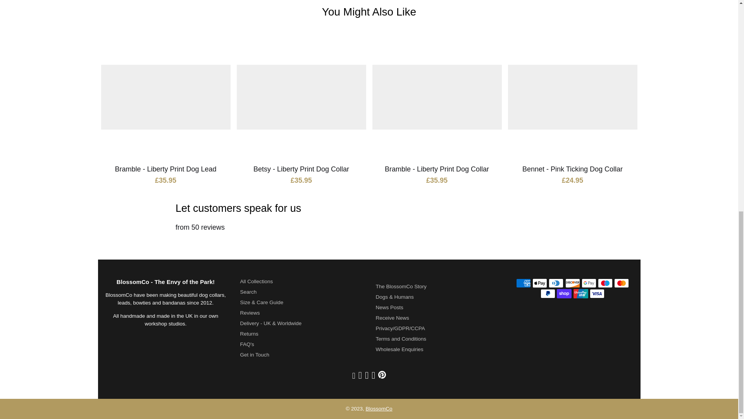 The width and height of the screenshot is (744, 419). I want to click on Mastercard, so click(622, 283).